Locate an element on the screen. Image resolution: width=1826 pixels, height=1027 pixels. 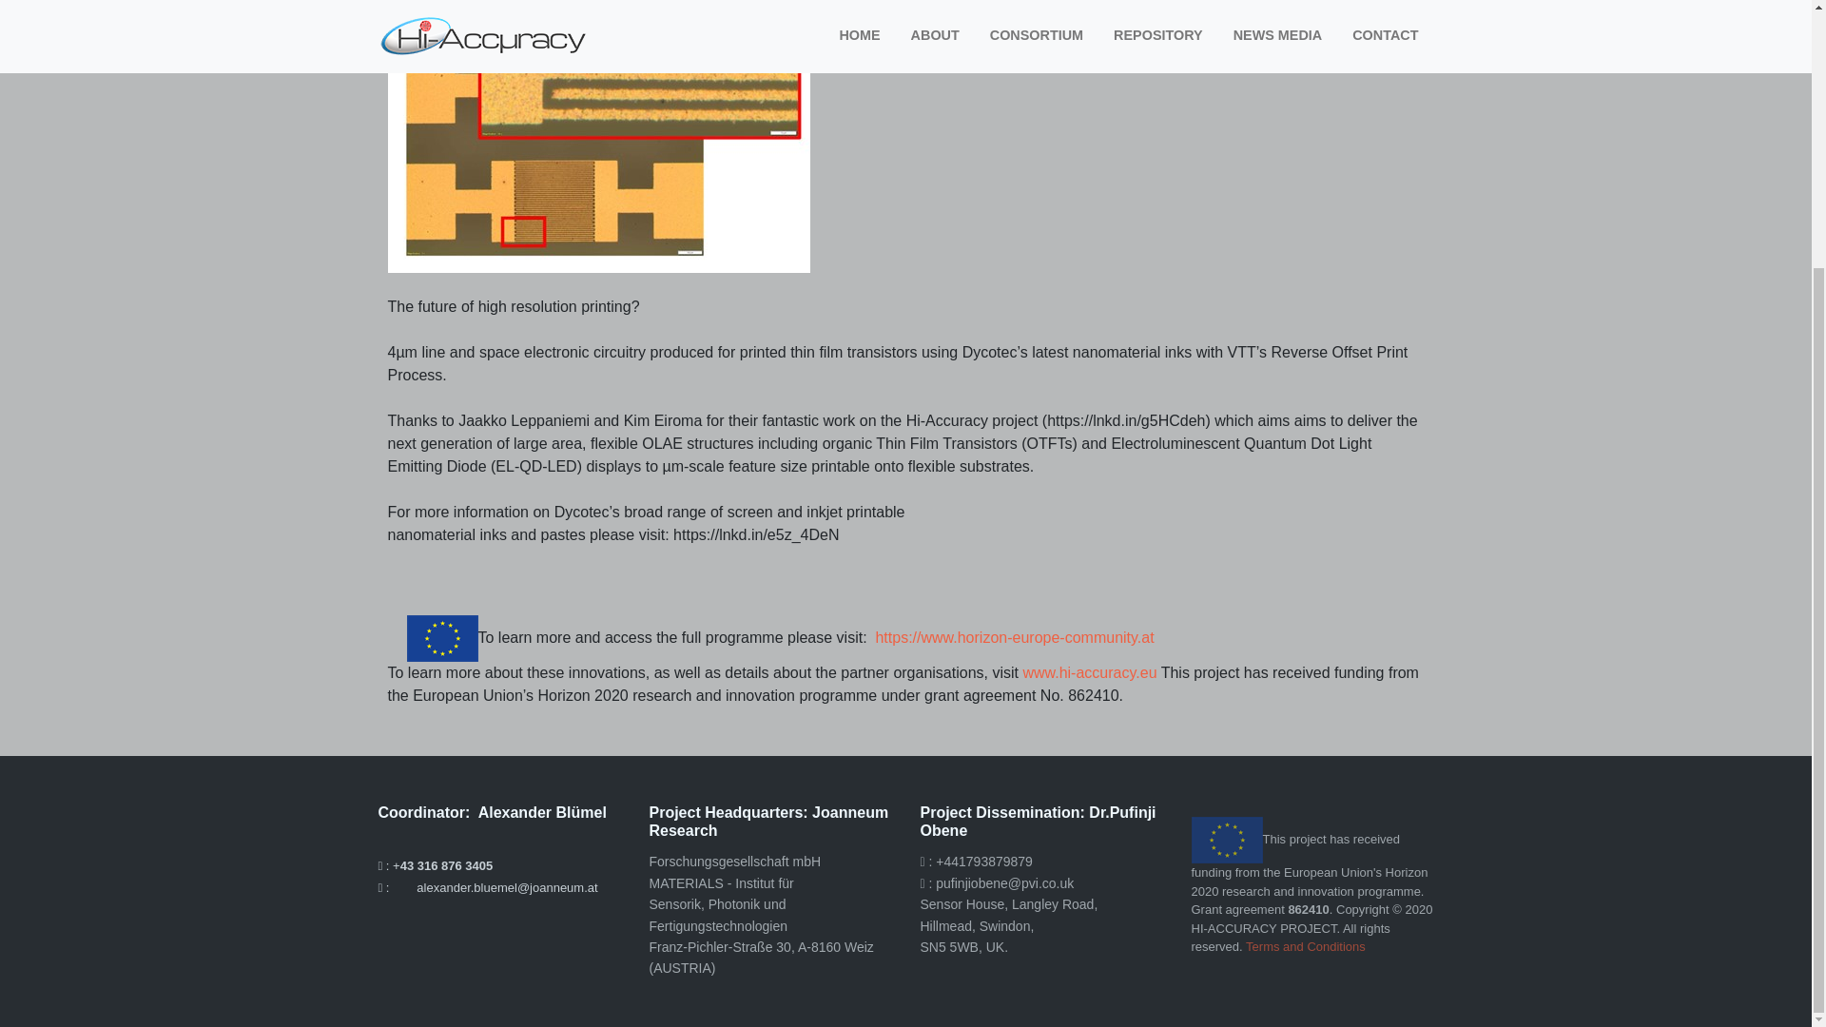
www.hi-accuracy.eu is located at coordinates (1089, 672).